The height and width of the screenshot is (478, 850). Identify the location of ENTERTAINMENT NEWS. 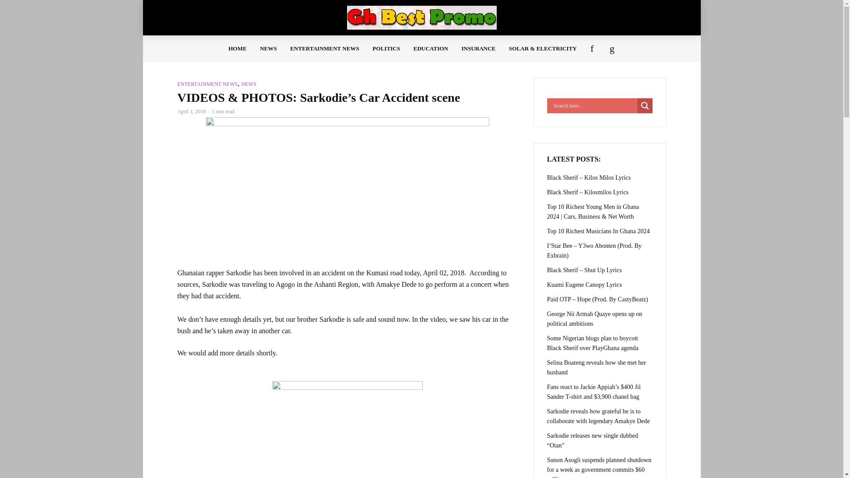
(324, 49).